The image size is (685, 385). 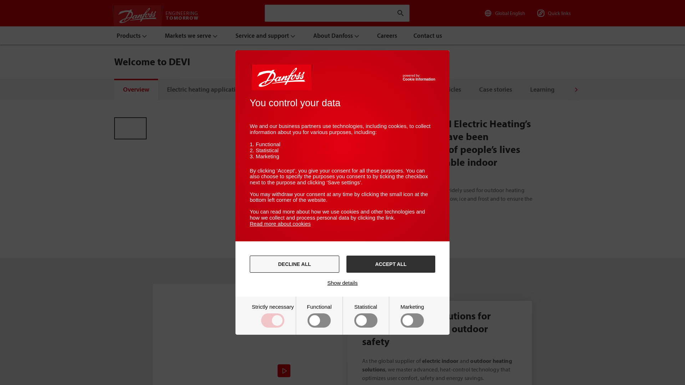 What do you see at coordinates (295, 264) in the screenshot?
I see `DECLINE ALL` at bounding box center [295, 264].